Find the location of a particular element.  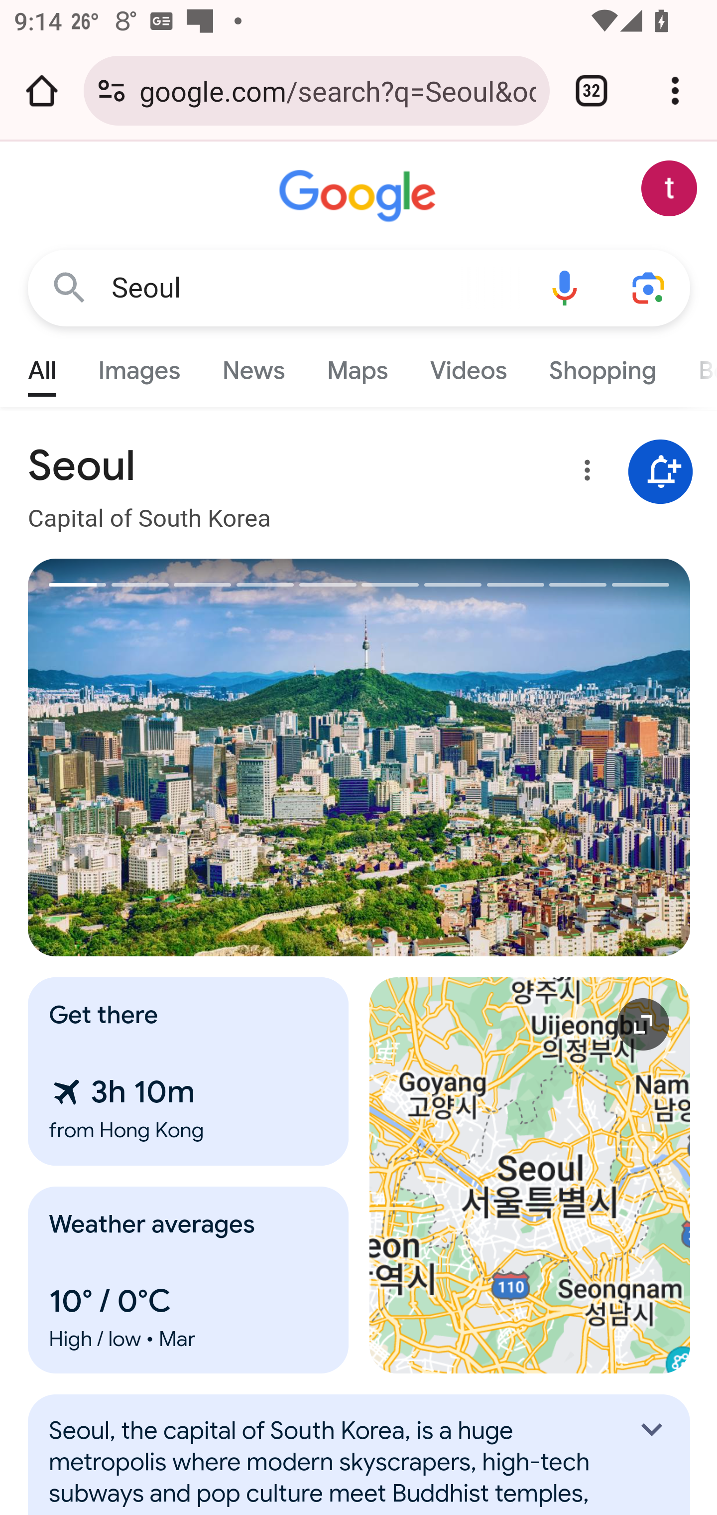

Open the home page is located at coordinates (42, 91).